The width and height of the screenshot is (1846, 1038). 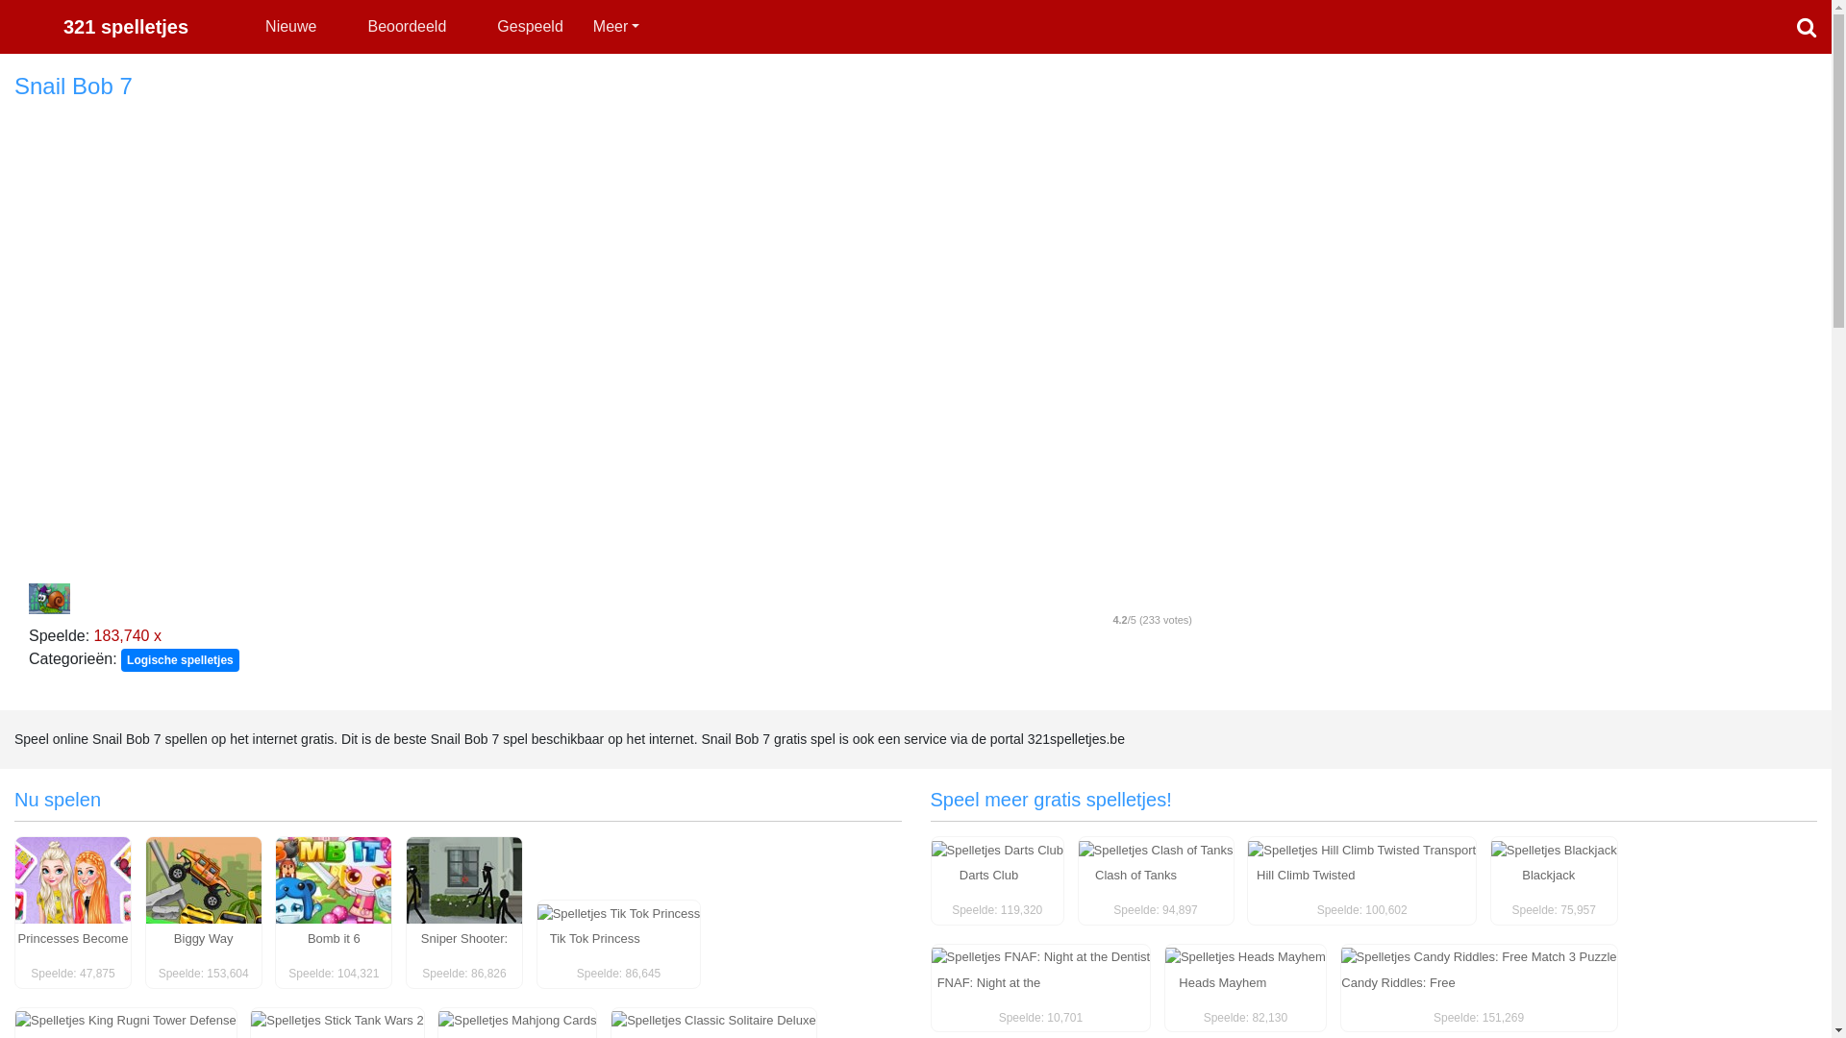 I want to click on Bomb it 6, so click(x=335, y=938).